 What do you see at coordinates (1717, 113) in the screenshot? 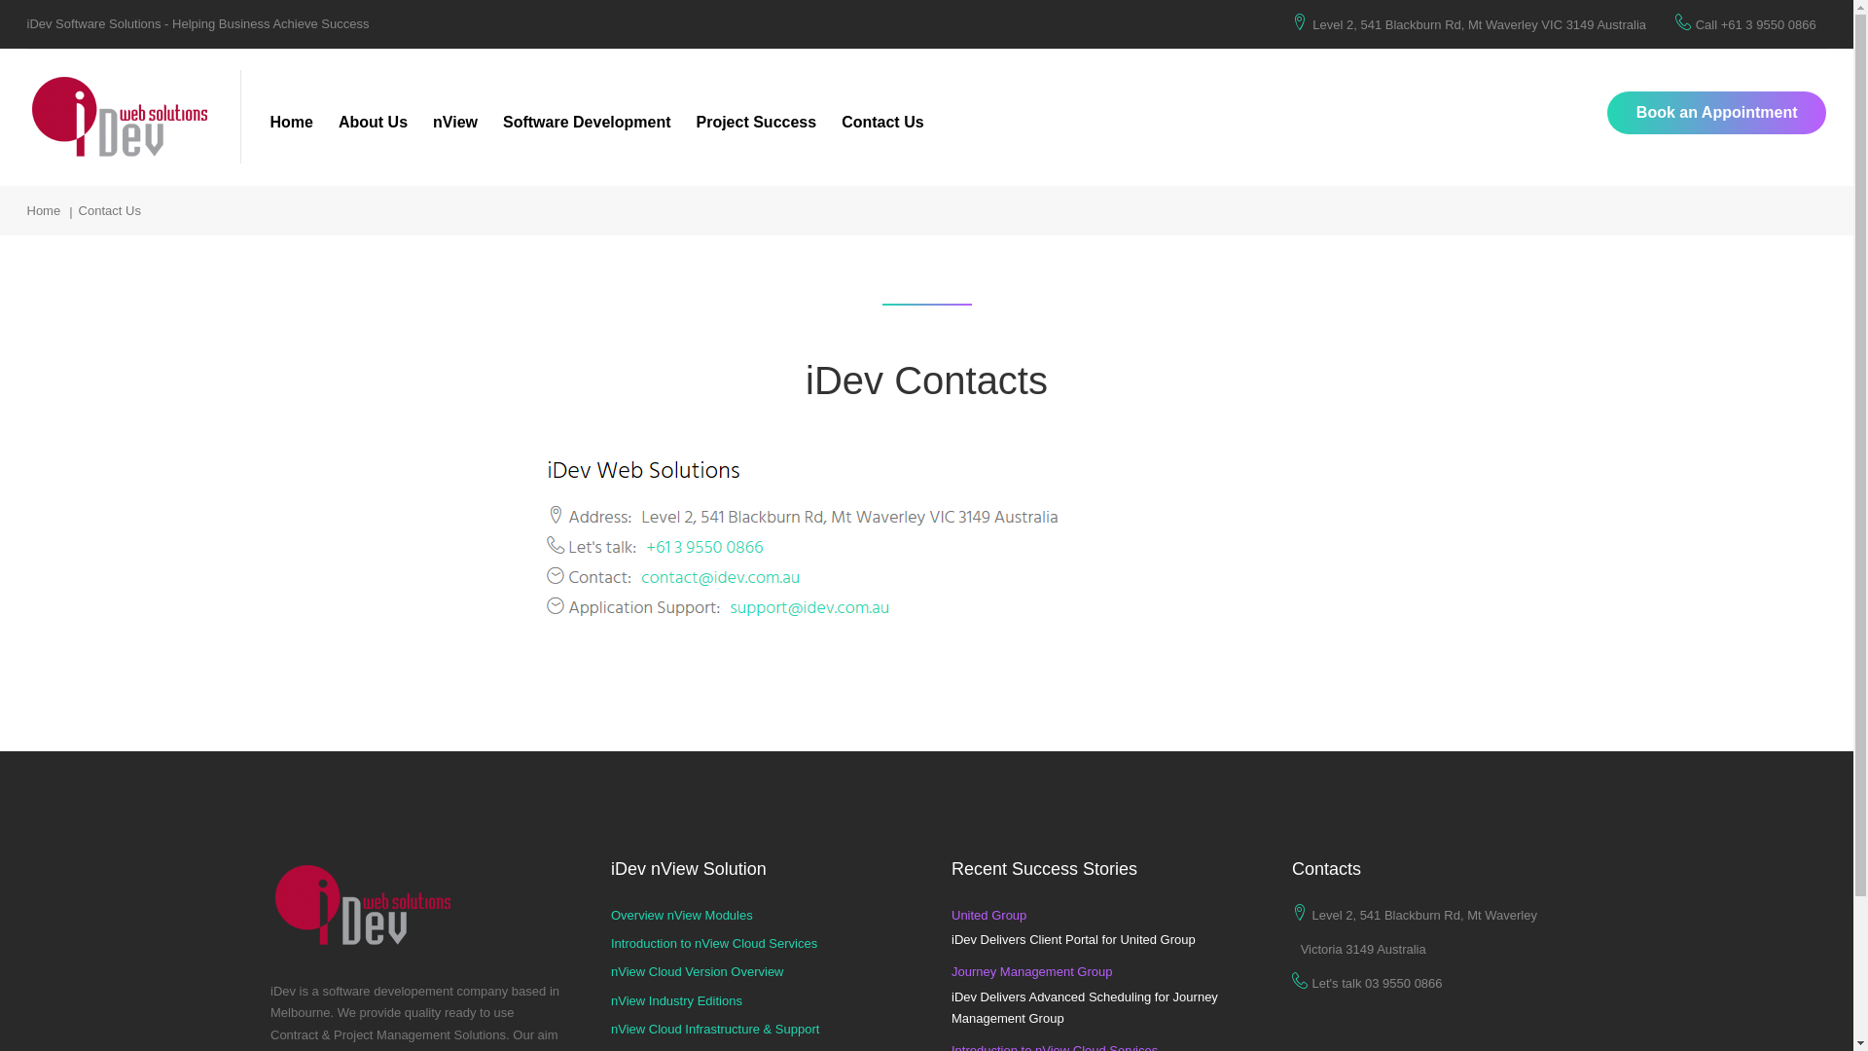
I see `Book an Appointment` at bounding box center [1717, 113].